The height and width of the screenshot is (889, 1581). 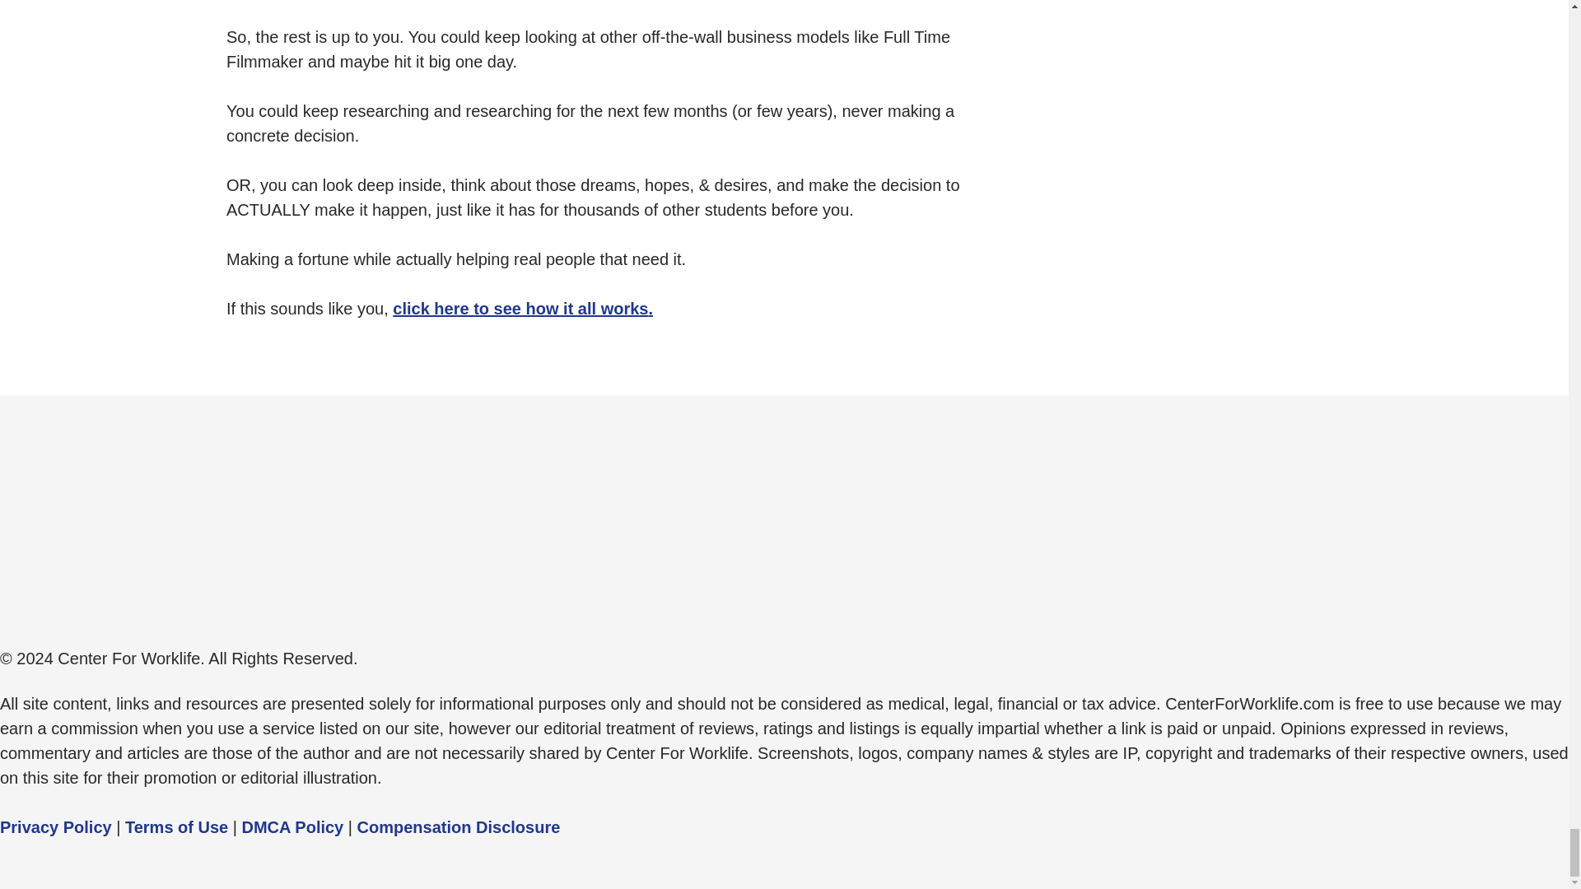 What do you see at coordinates (459, 826) in the screenshot?
I see `Compensation Disclosure` at bounding box center [459, 826].